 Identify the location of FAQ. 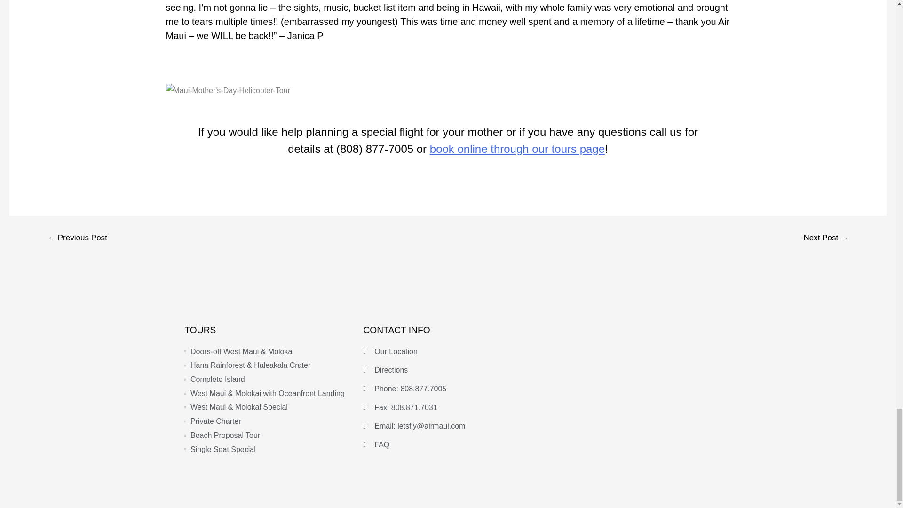
(448, 445).